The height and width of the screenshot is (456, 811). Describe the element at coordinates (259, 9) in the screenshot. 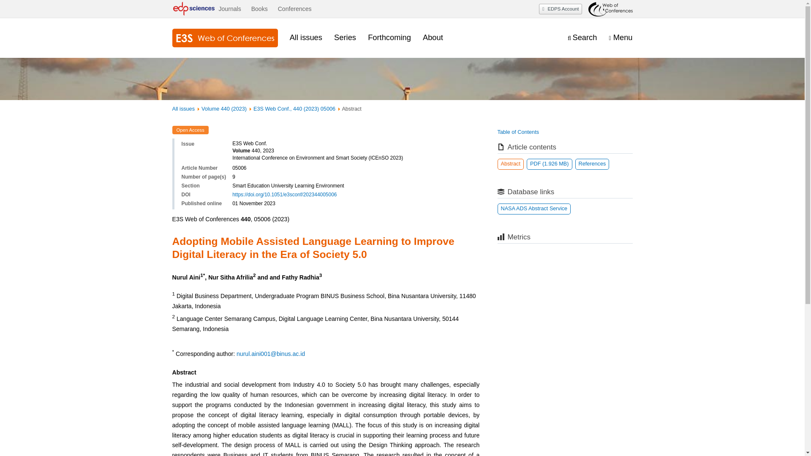

I see `Books` at that location.